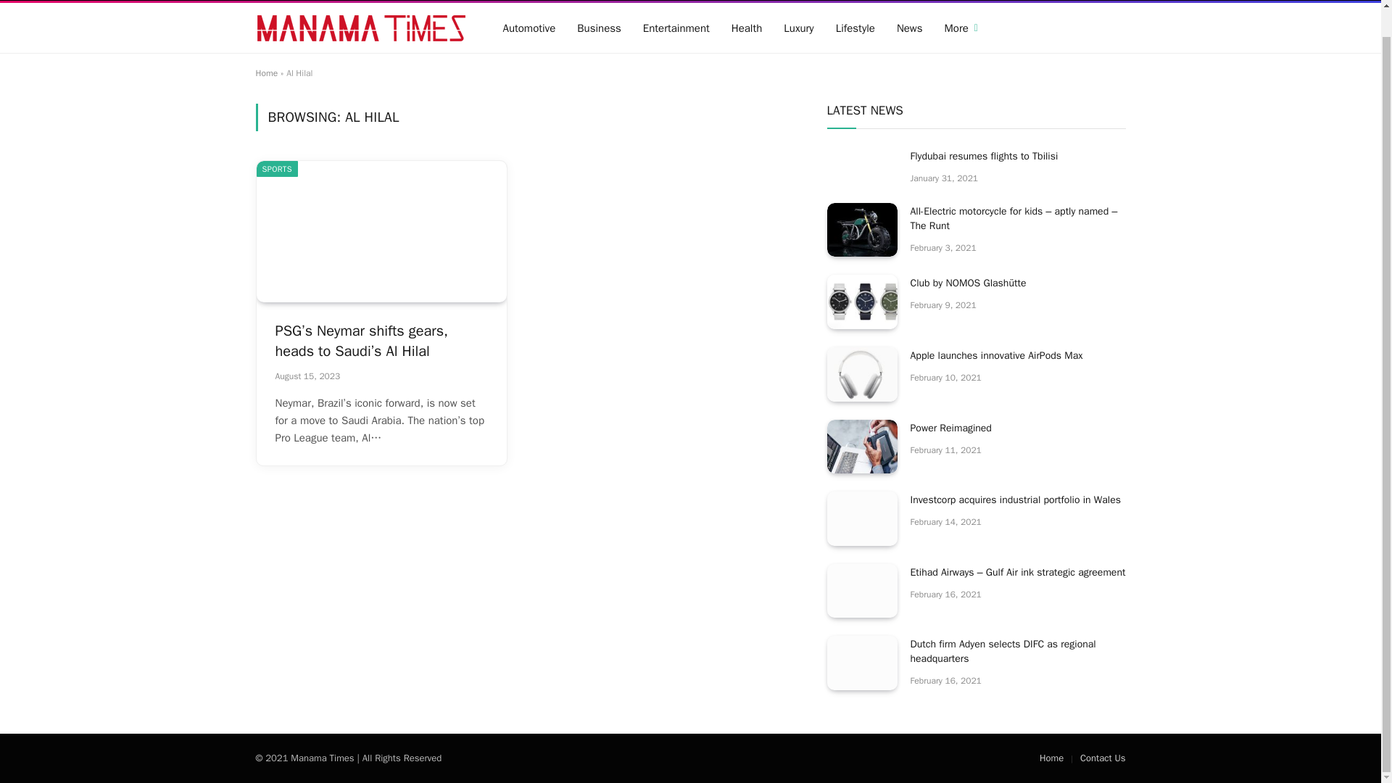 This screenshot has width=1392, height=783. I want to click on Flydubai resumes flights to Tbilisi, so click(1018, 157).